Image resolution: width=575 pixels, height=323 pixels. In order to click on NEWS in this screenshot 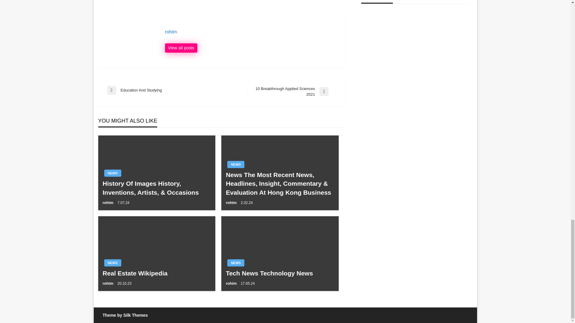, I will do `click(236, 164)`.